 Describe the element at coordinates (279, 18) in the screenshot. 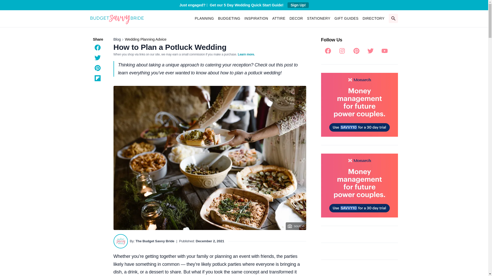

I see `ATTIRE` at that location.